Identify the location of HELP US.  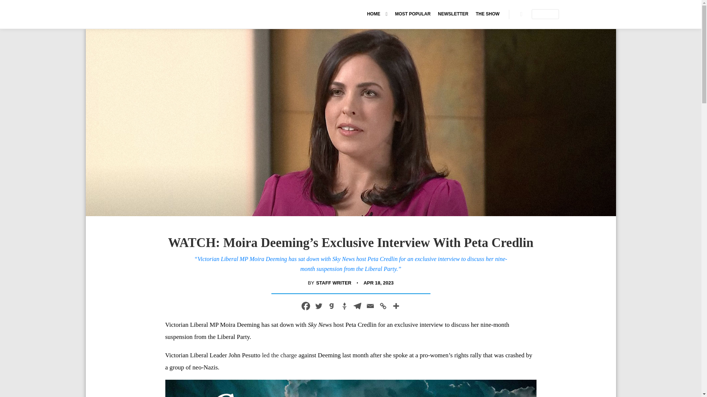
(545, 14).